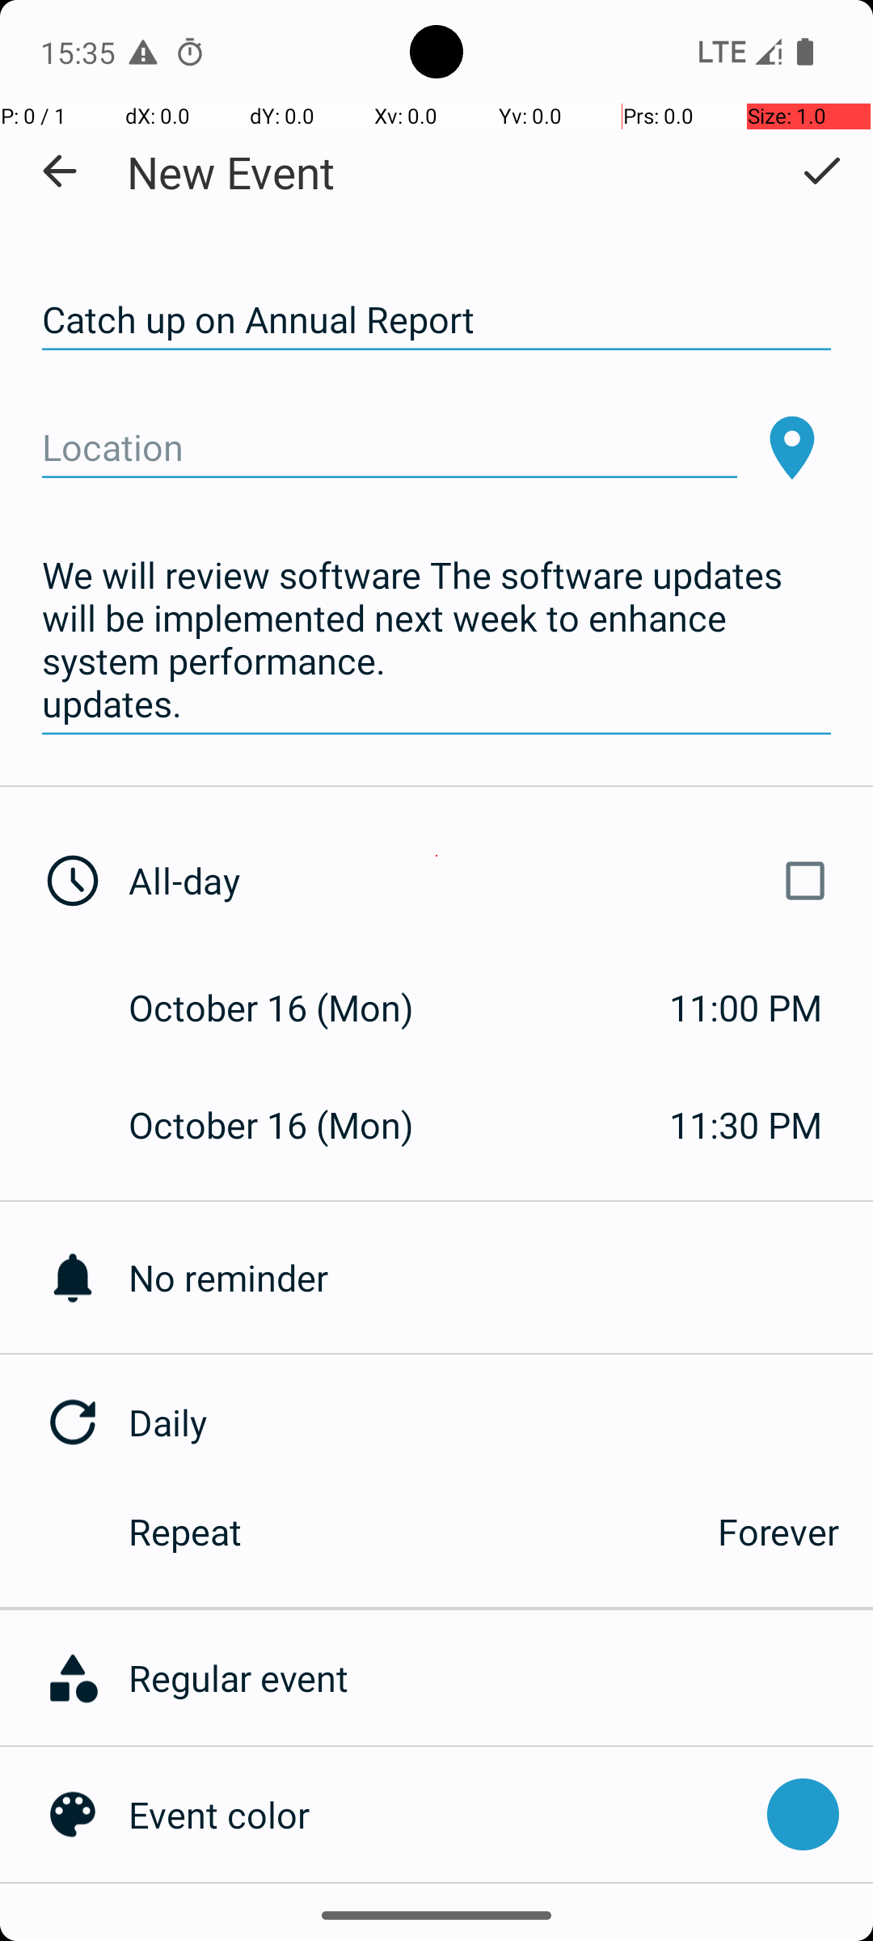 This screenshot has height=1941, width=873. I want to click on Catch up on Annual Report, so click(436, 320).